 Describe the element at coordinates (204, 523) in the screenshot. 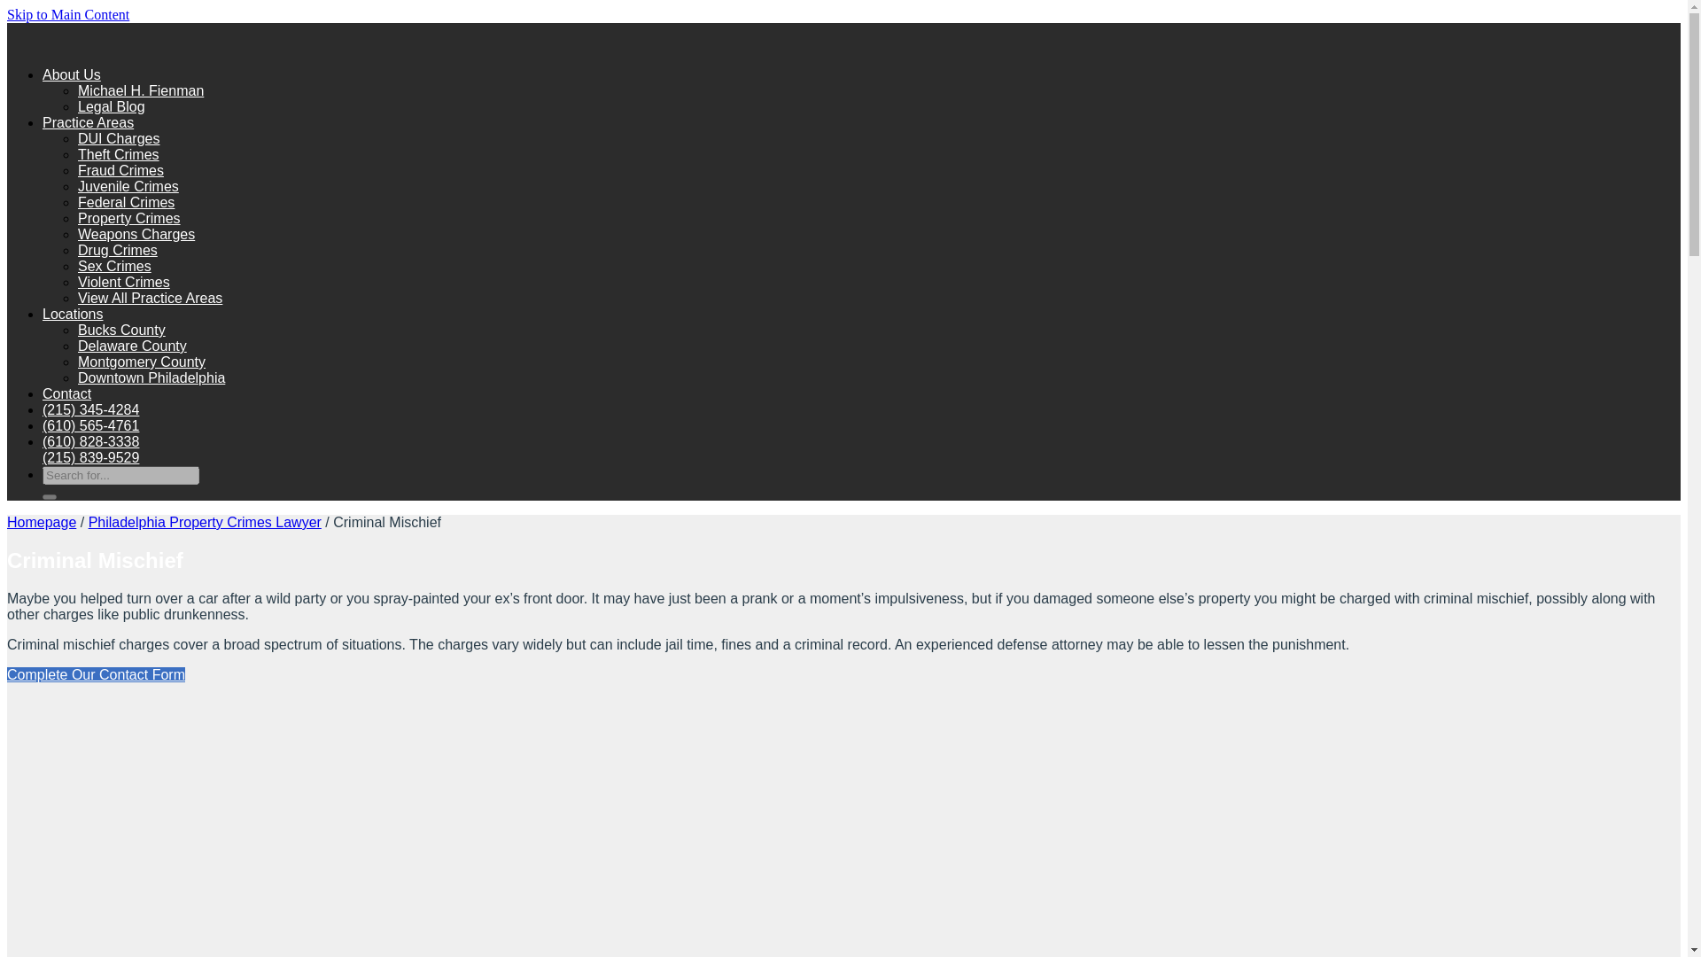

I see `Philadelphia Property Crimes Lawyer` at that location.